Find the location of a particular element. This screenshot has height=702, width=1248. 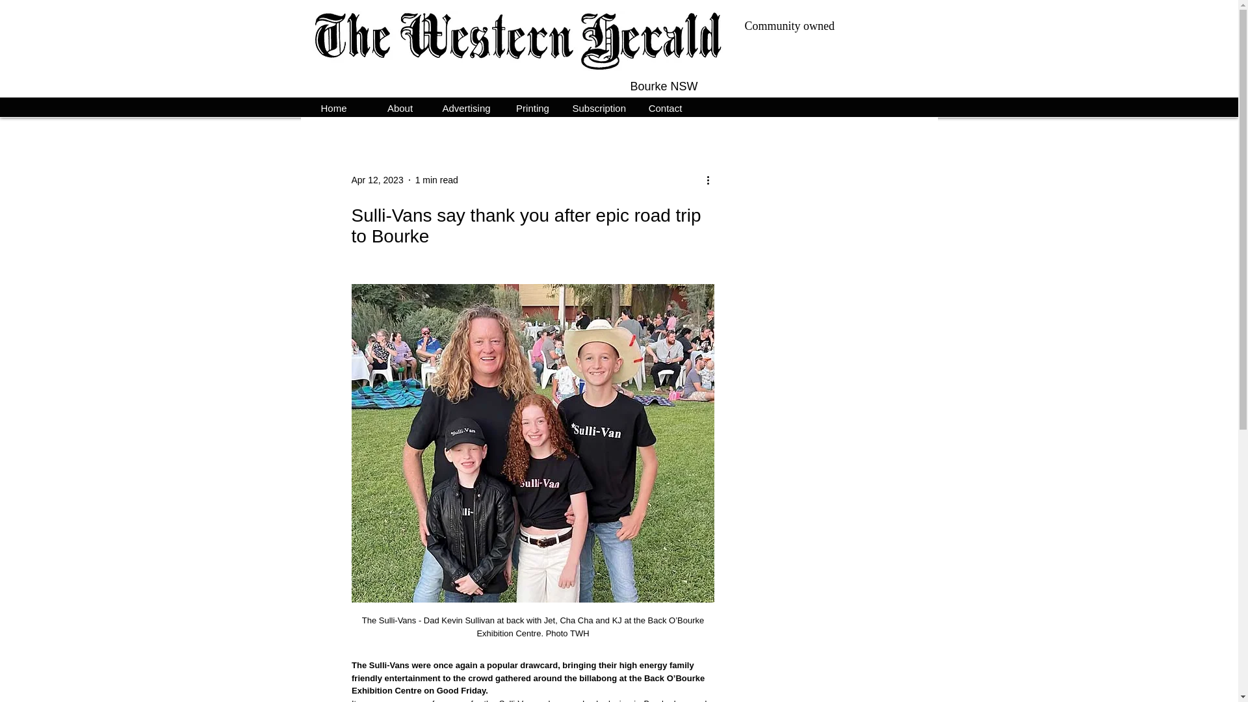

About is located at coordinates (400, 107).